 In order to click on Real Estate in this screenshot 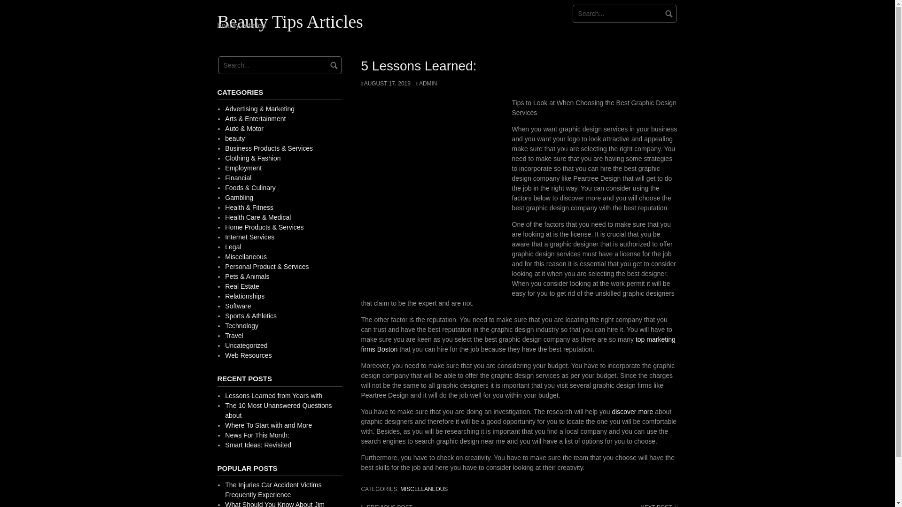, I will do `click(241, 286)`.